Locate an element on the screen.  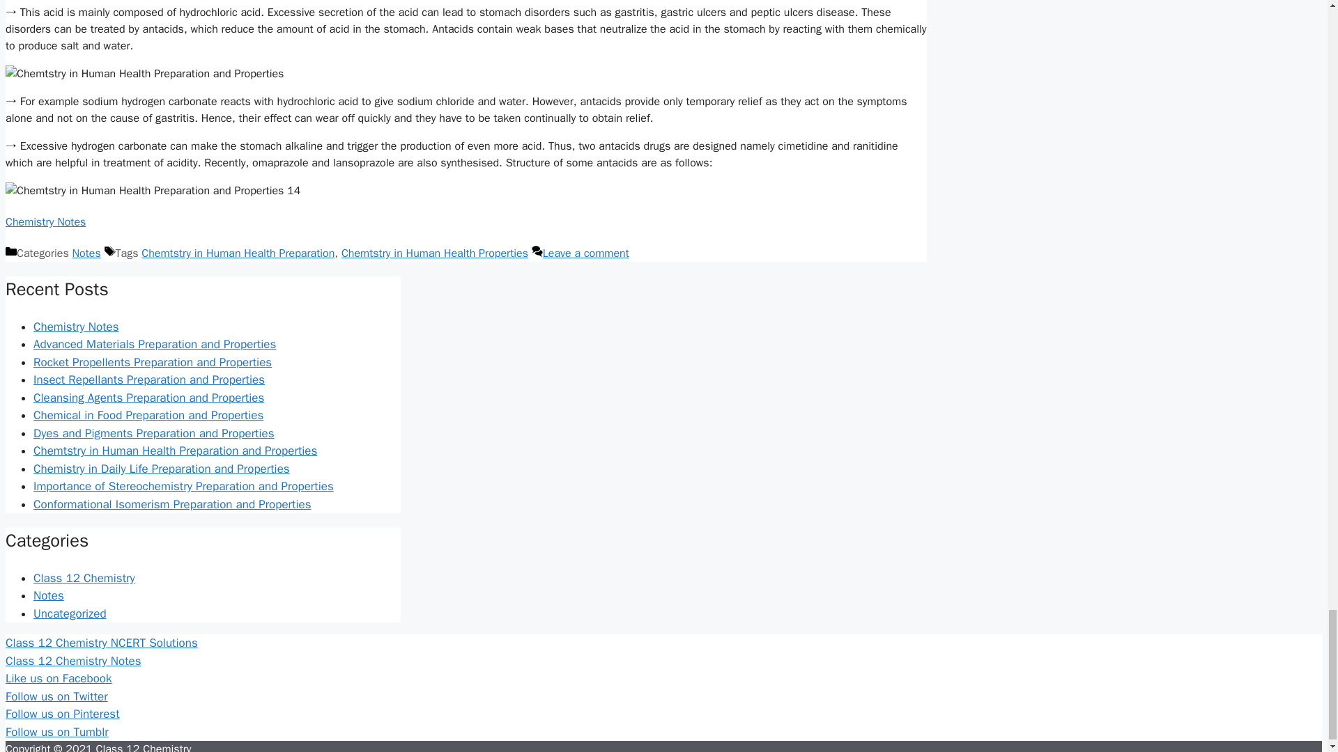
Chemistry Notes is located at coordinates (76, 327).